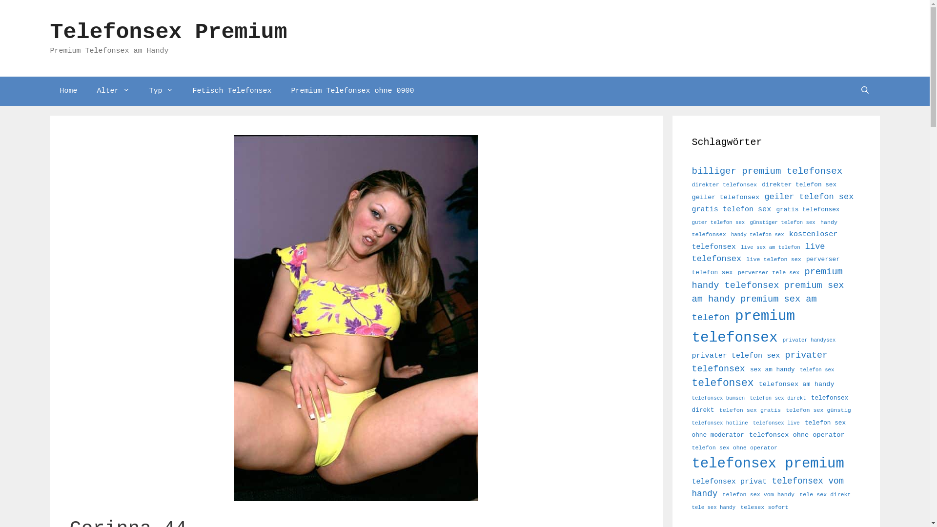 Image resolution: width=937 pixels, height=527 pixels. Describe the element at coordinates (768, 464) in the screenshot. I see `telefonsex premium` at that location.